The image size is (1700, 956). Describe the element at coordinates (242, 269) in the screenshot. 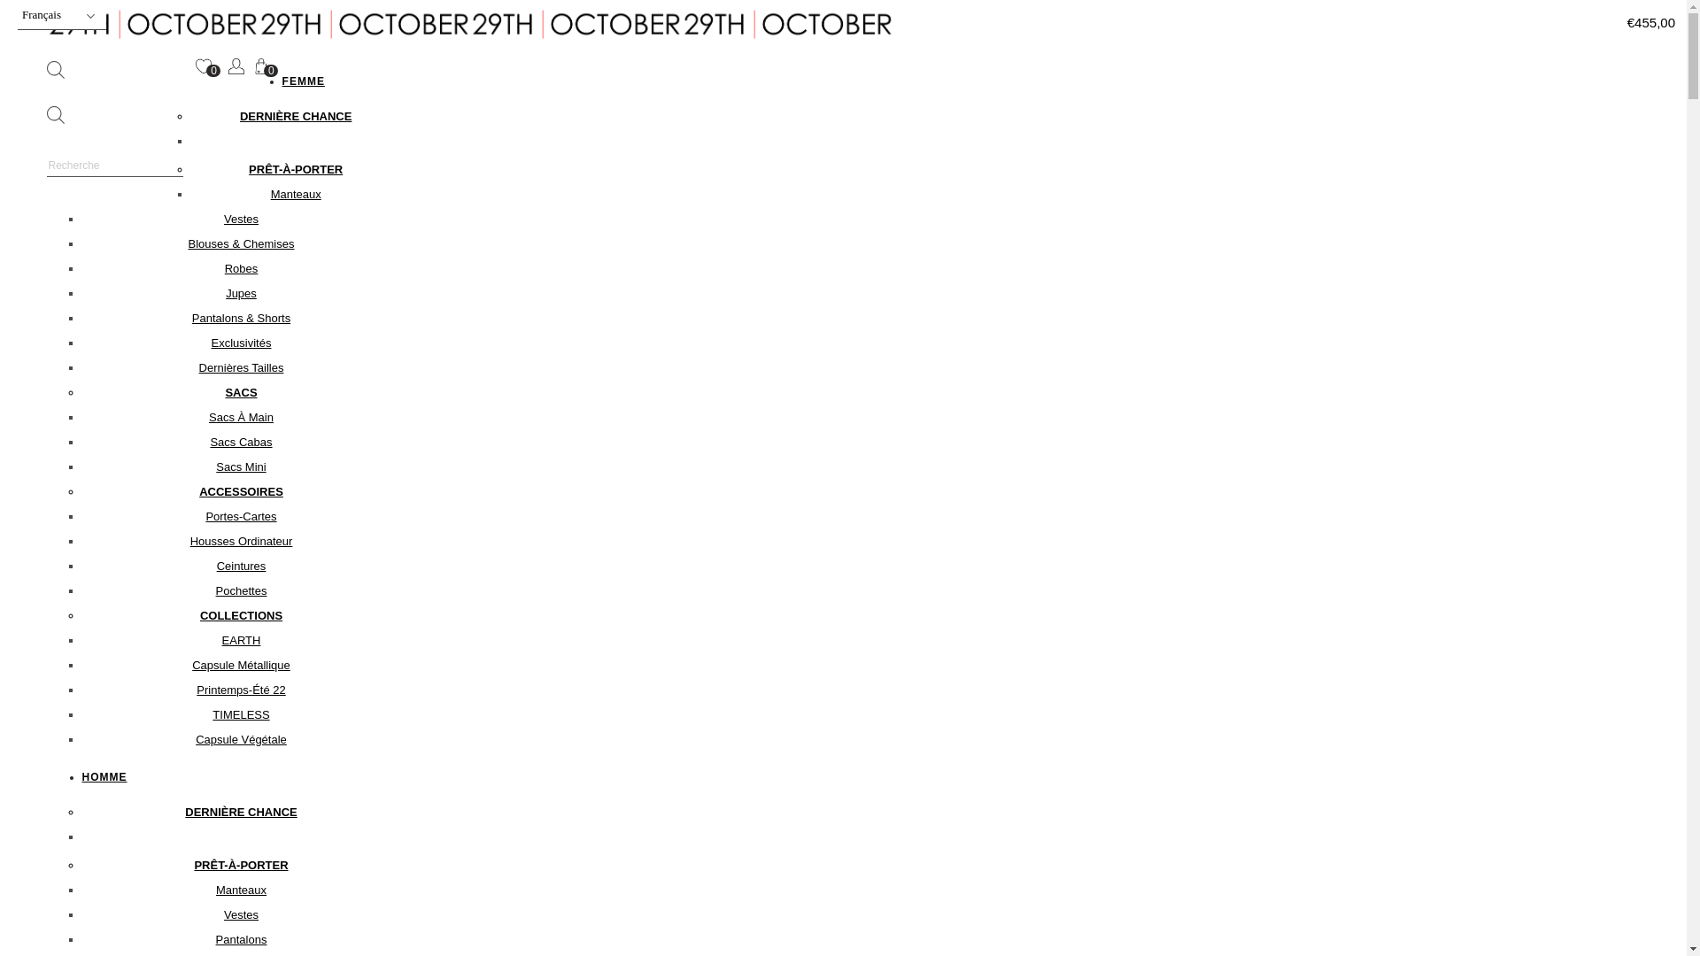

I see `Robes` at that location.